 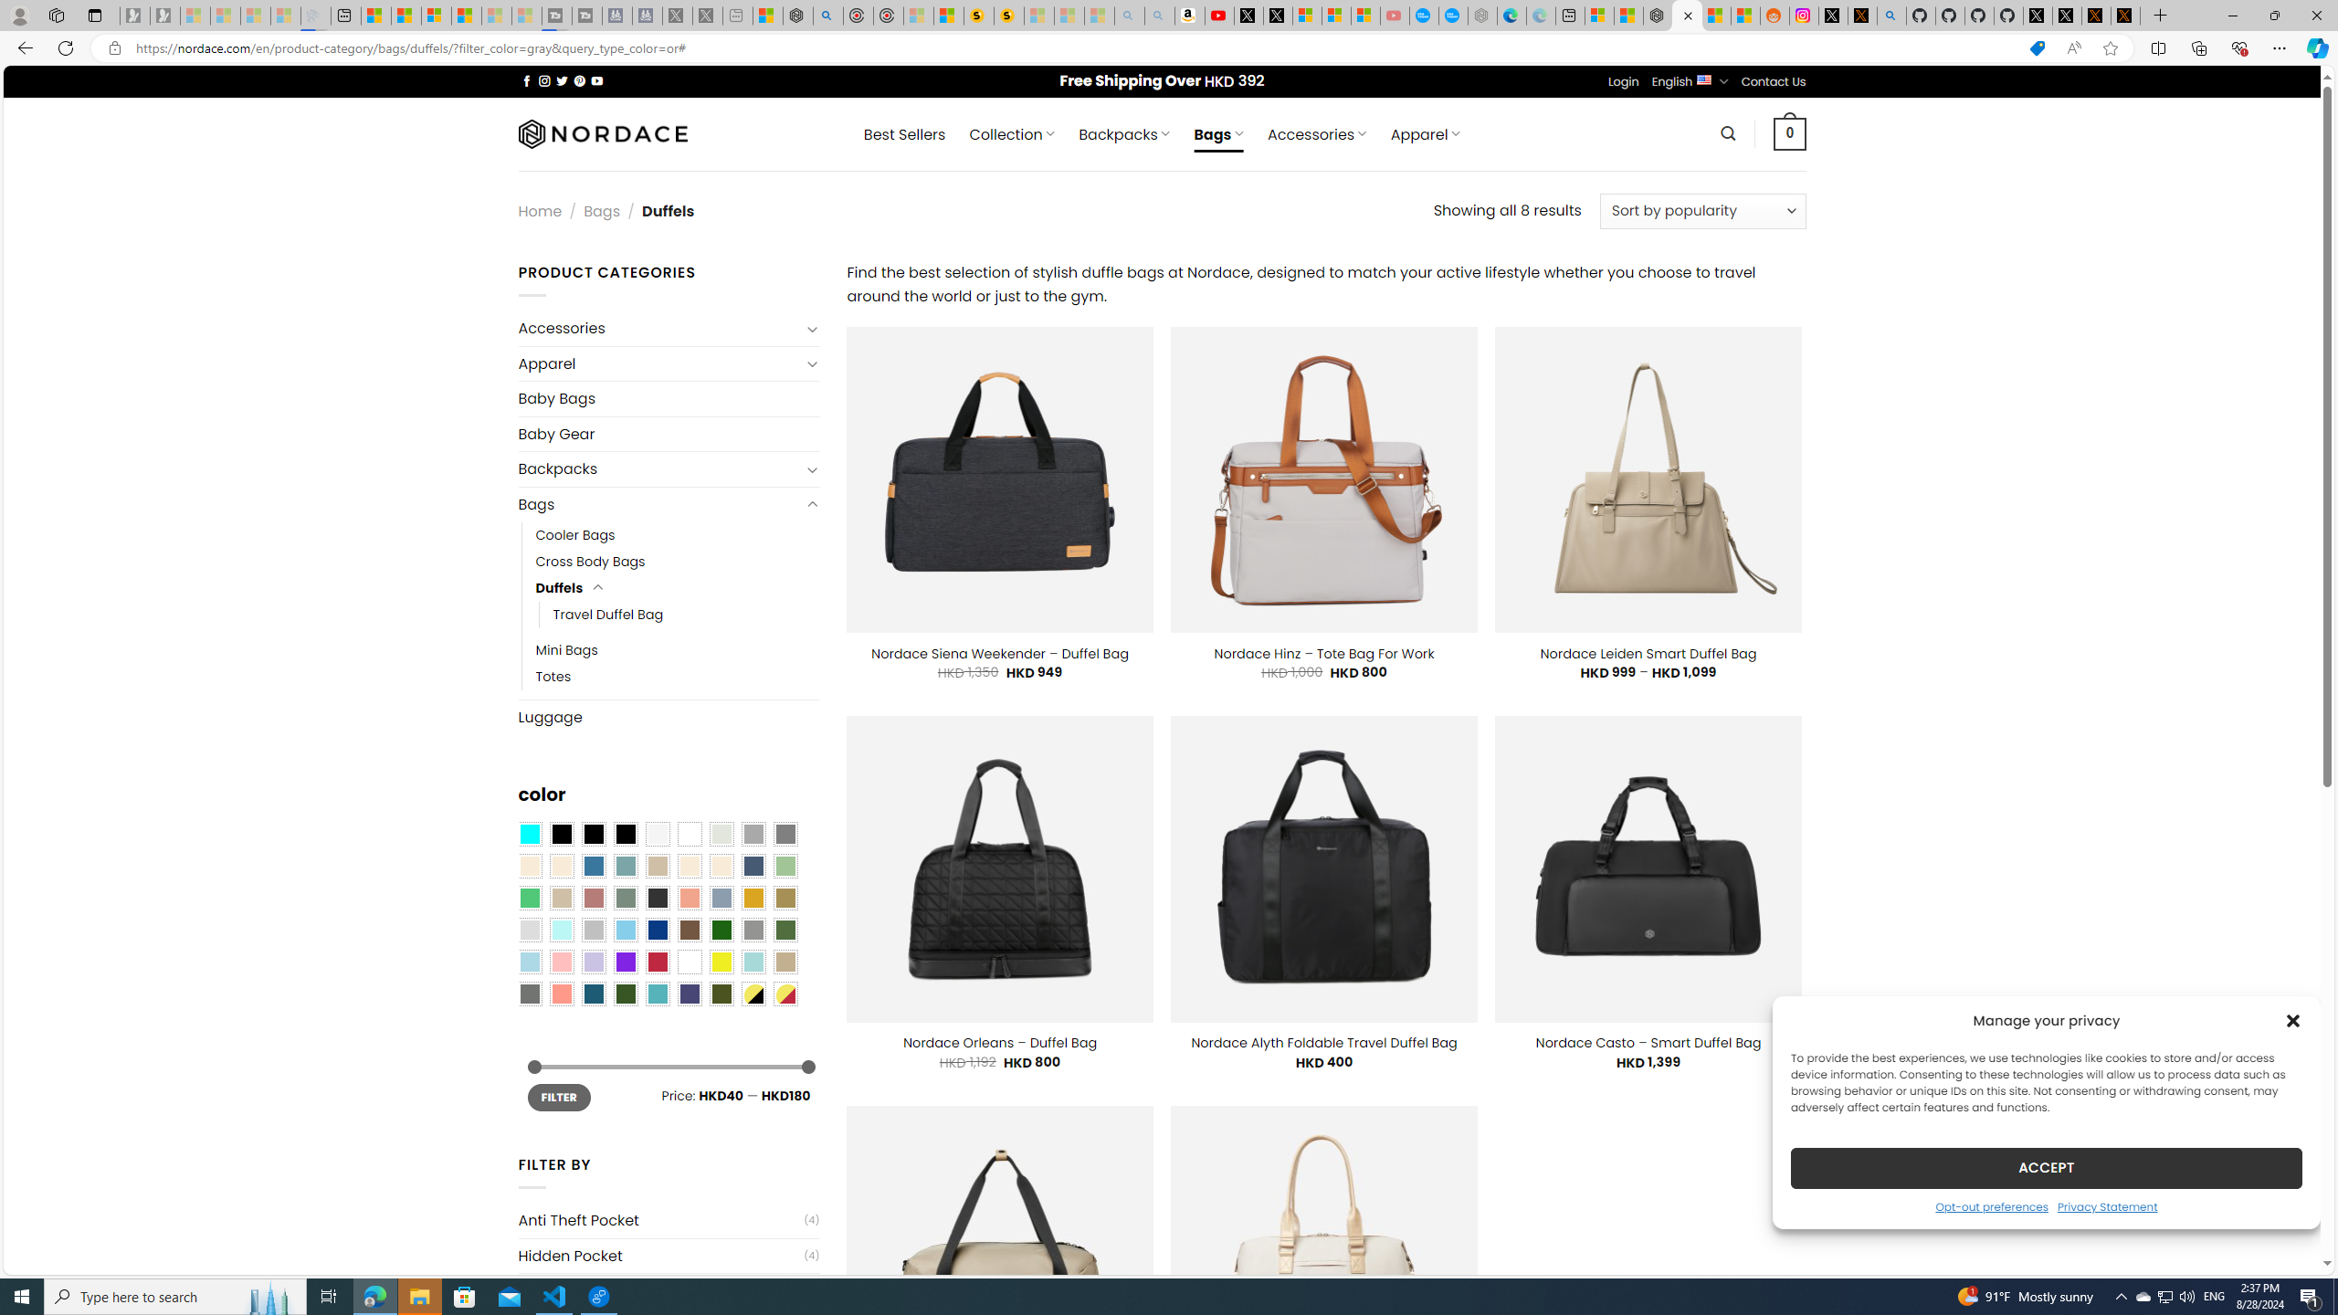 What do you see at coordinates (657, 931) in the screenshot?
I see `Navy Blue` at bounding box center [657, 931].